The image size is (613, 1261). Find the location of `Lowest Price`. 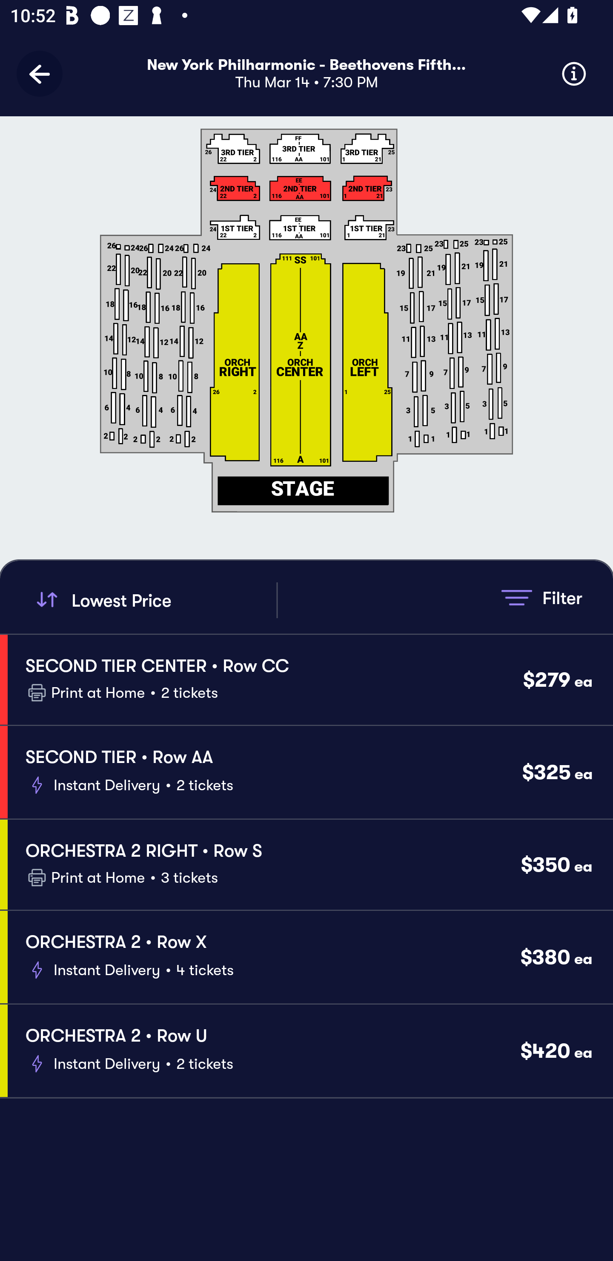

Lowest Price is located at coordinates (154, 600).